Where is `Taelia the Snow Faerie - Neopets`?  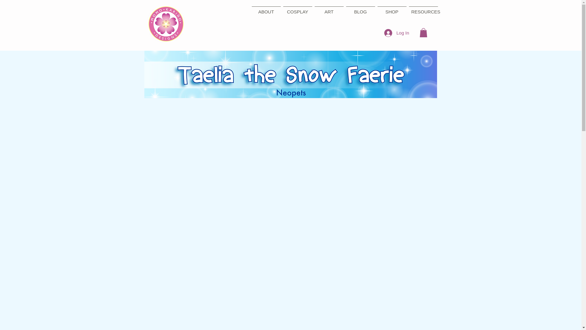 Taelia the Snow Faerie - Neopets is located at coordinates (290, 74).